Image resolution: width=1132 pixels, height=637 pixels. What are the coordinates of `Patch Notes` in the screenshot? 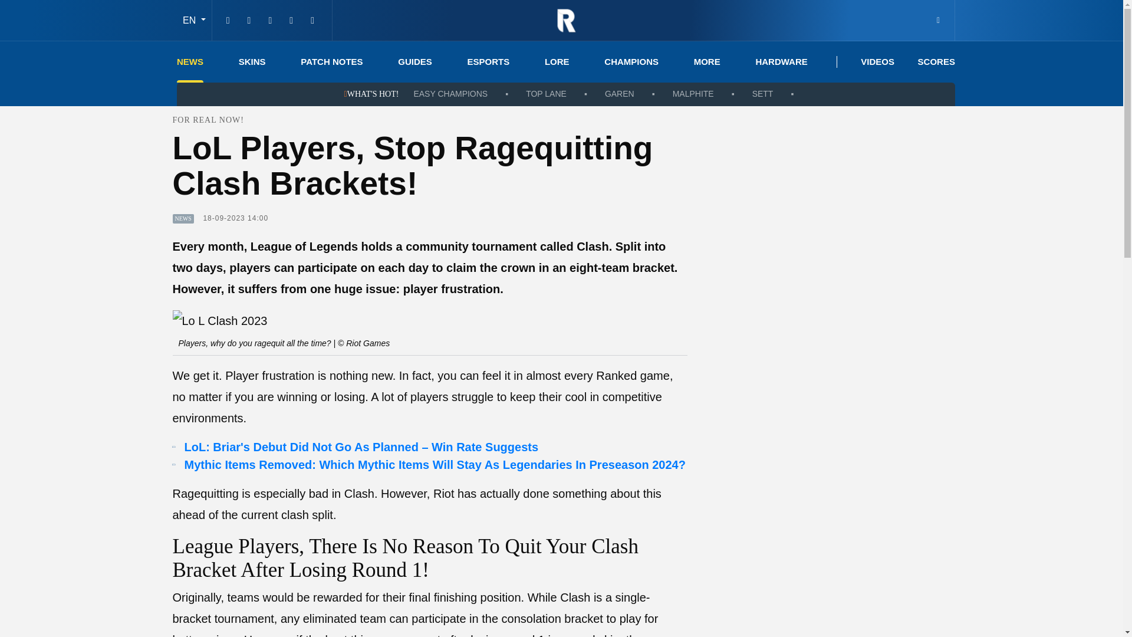 It's located at (331, 62).